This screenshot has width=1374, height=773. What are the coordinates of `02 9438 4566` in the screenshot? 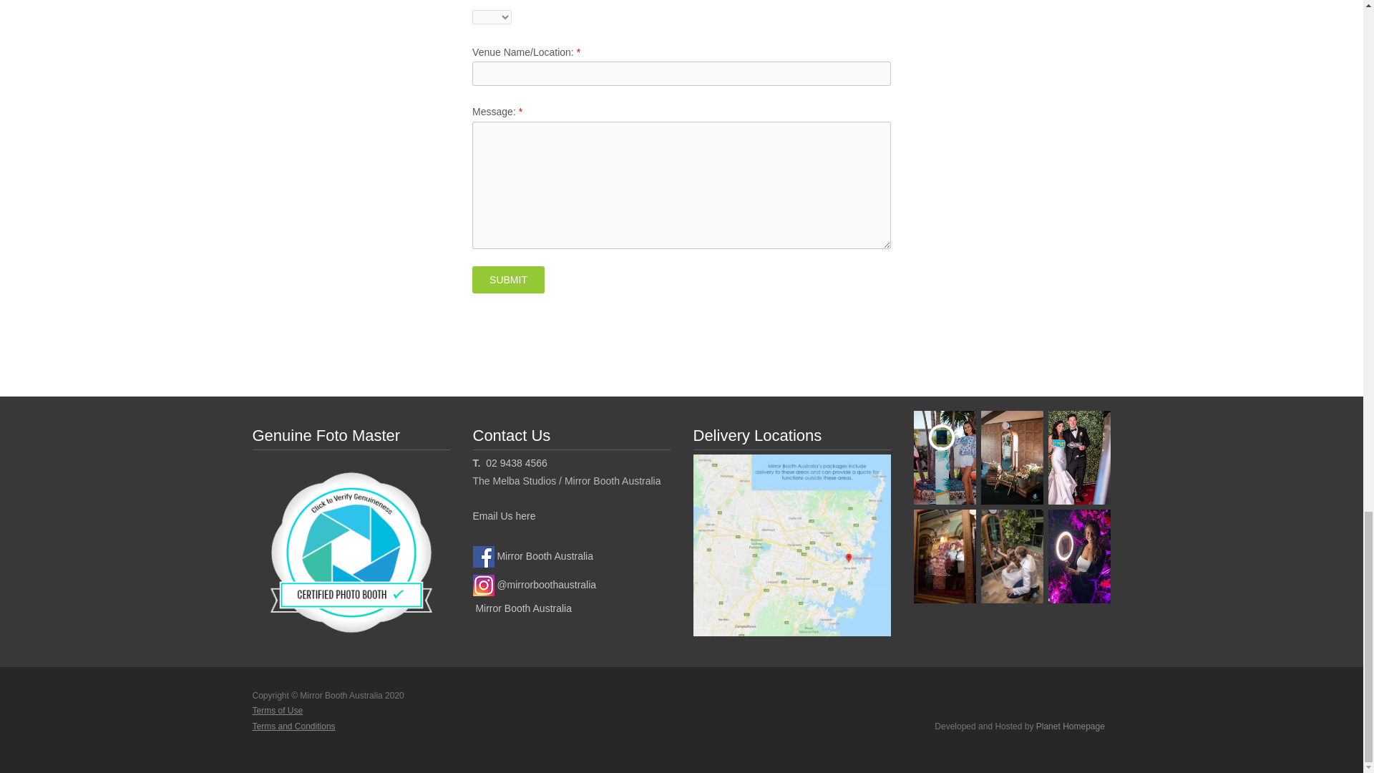 It's located at (515, 462).